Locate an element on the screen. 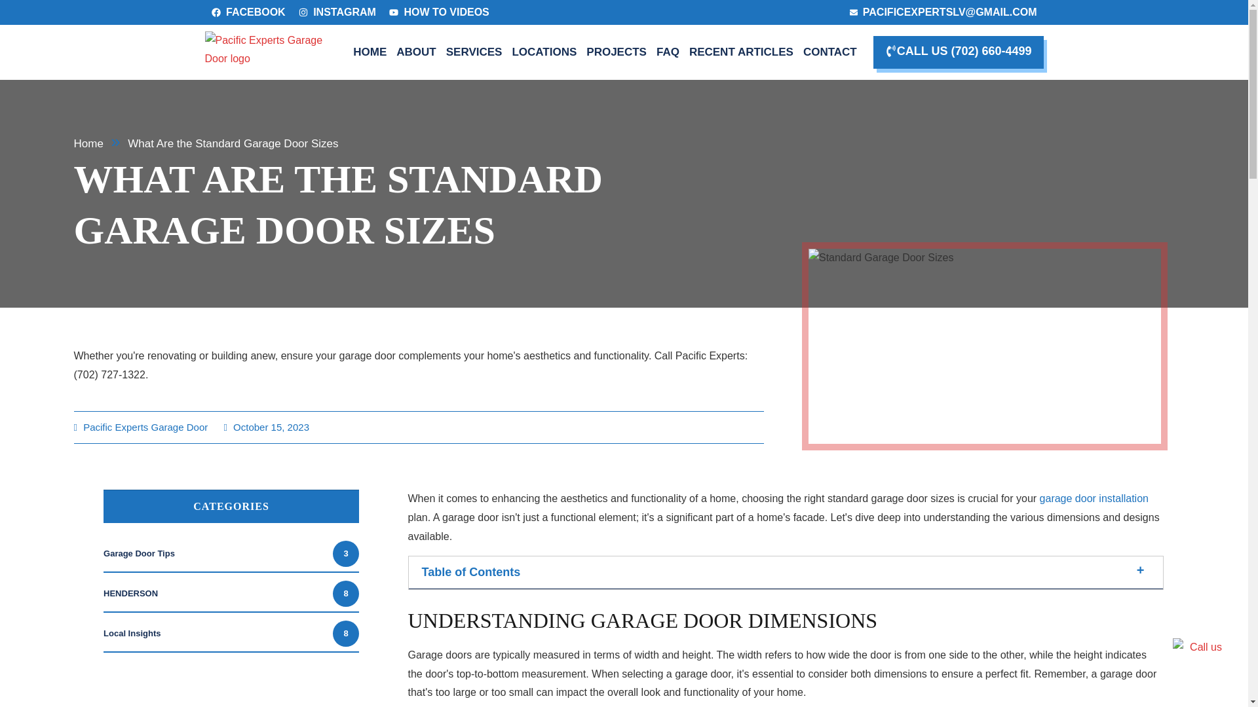 This screenshot has height=707, width=1258. Call us - Pacific Experts Garage Door is located at coordinates (1196, 662).